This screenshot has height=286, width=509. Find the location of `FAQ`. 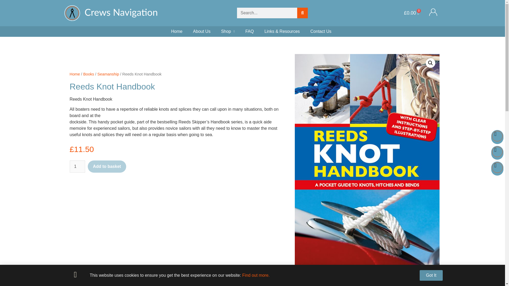

FAQ is located at coordinates (249, 32).